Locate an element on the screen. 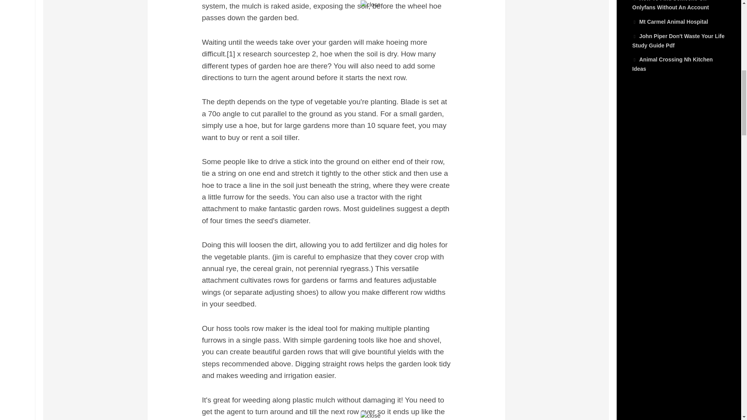 This screenshot has height=420, width=747. Animal Crossing Nh Kitchen Ideas is located at coordinates (672, 64).